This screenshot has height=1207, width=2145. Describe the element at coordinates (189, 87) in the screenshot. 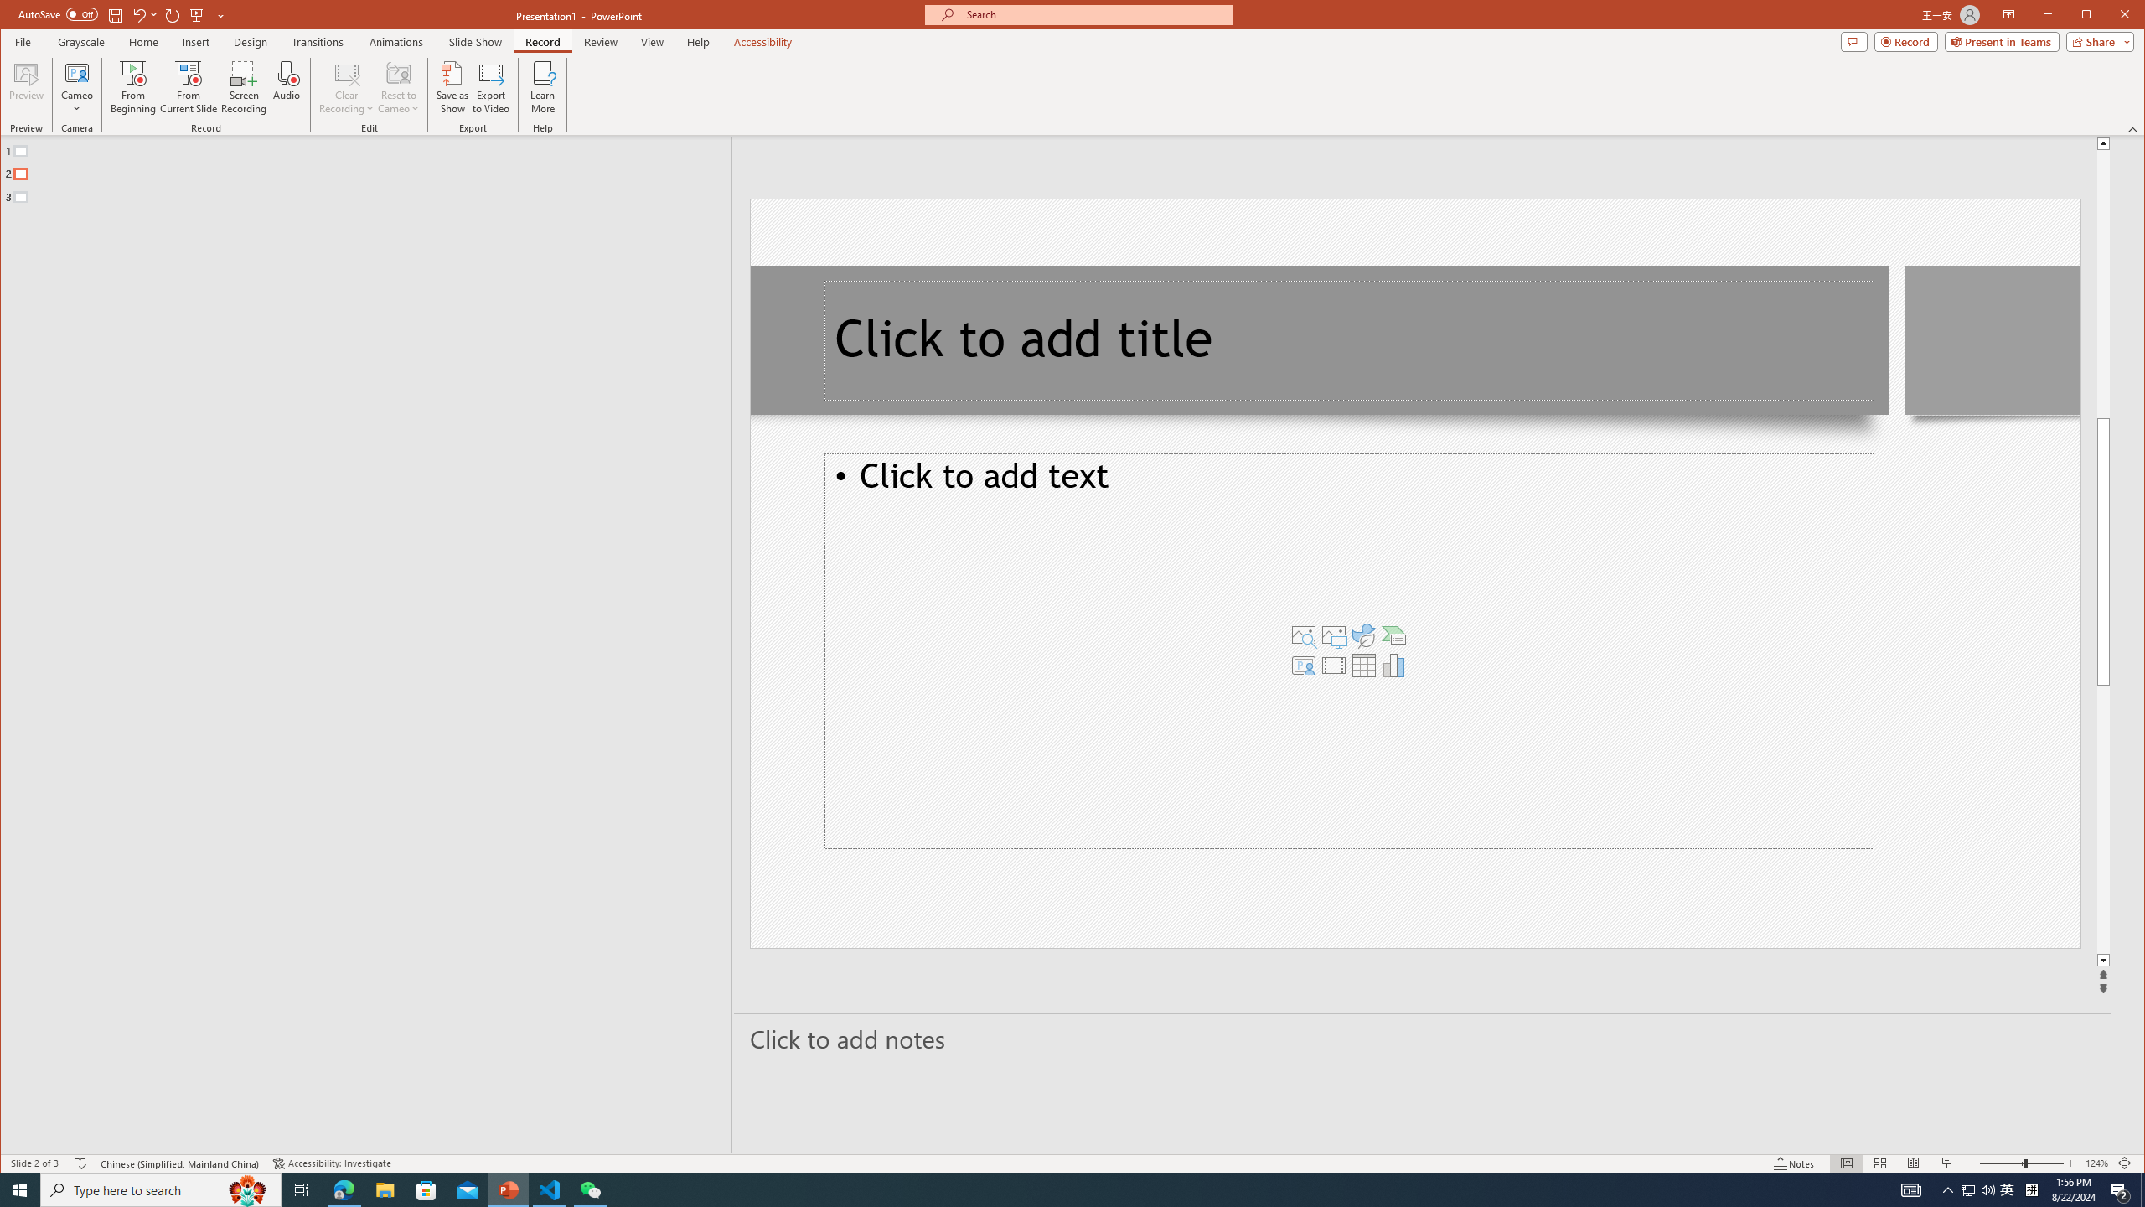

I see `From Current Slide...` at that location.